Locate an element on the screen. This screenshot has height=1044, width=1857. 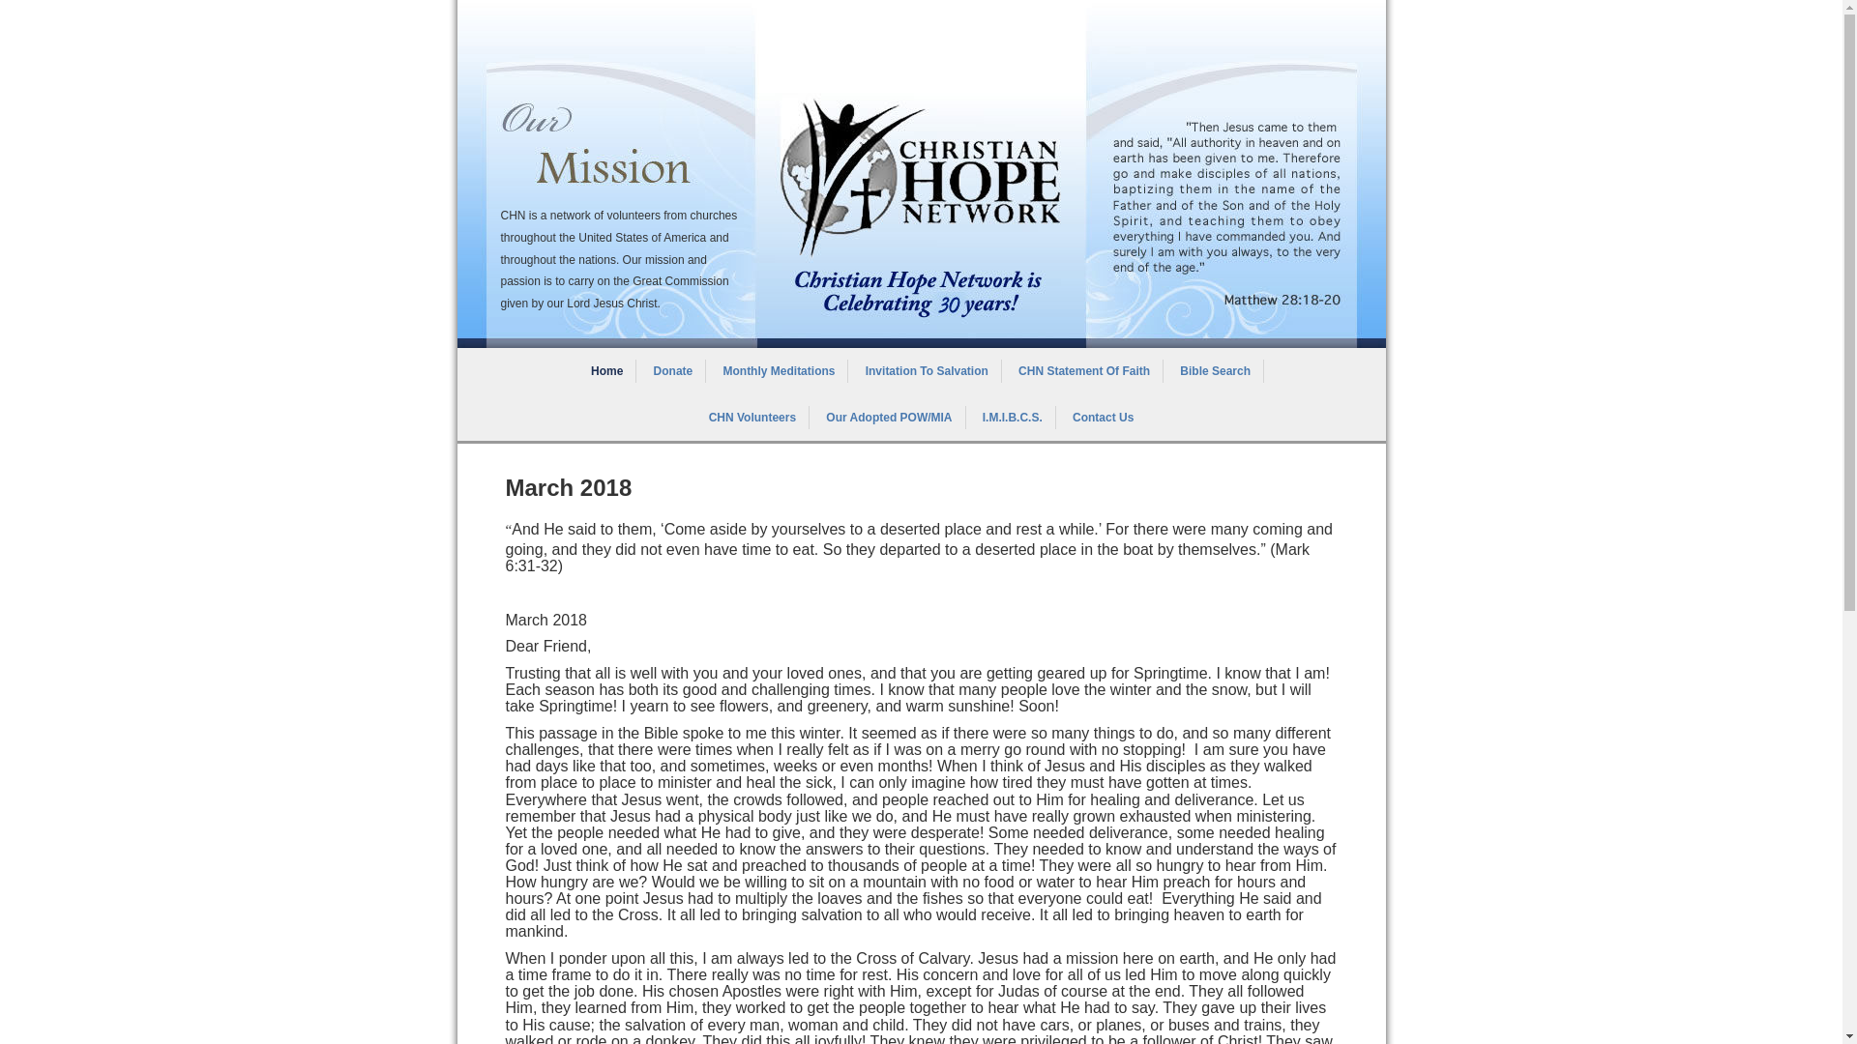
Monthly Meditations is located at coordinates (780, 371).